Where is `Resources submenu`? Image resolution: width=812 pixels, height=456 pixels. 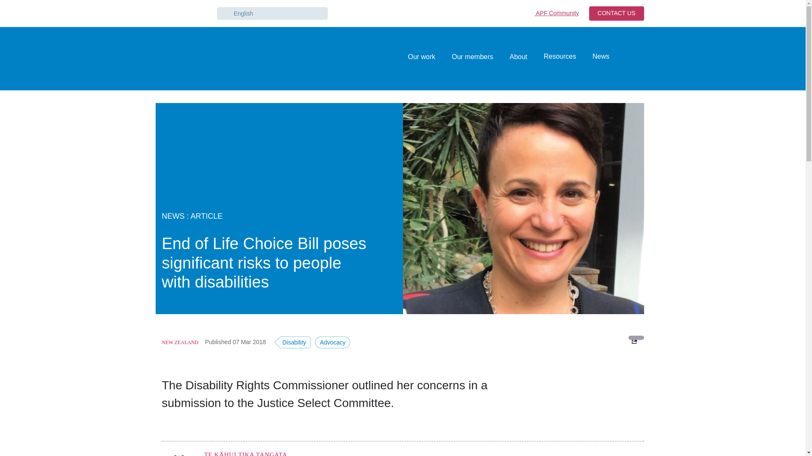 Resources submenu is located at coordinates (580, 57).